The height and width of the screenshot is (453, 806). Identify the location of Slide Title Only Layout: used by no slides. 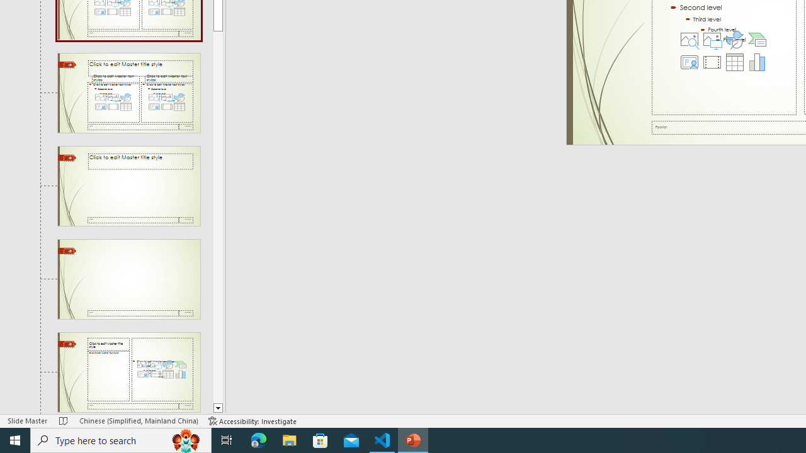
(128, 279).